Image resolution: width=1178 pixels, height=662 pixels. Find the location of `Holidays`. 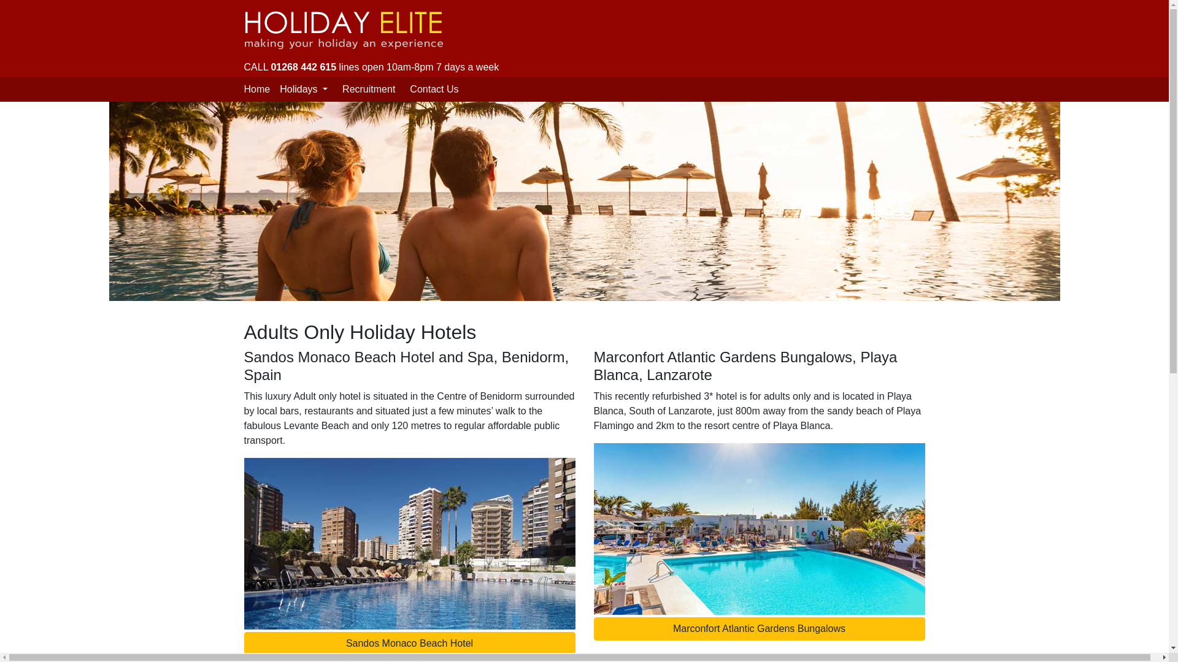

Holidays is located at coordinates (308, 89).